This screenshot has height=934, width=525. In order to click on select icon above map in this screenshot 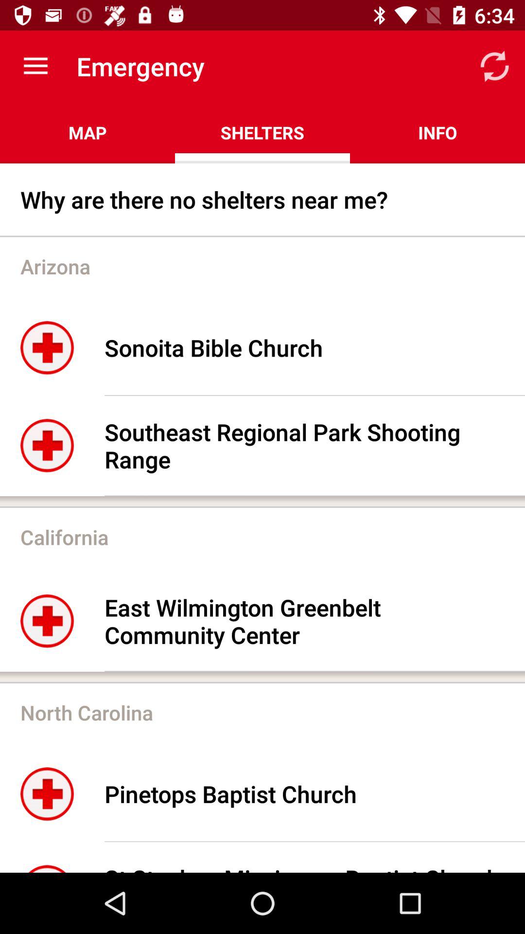, I will do `click(35, 66)`.